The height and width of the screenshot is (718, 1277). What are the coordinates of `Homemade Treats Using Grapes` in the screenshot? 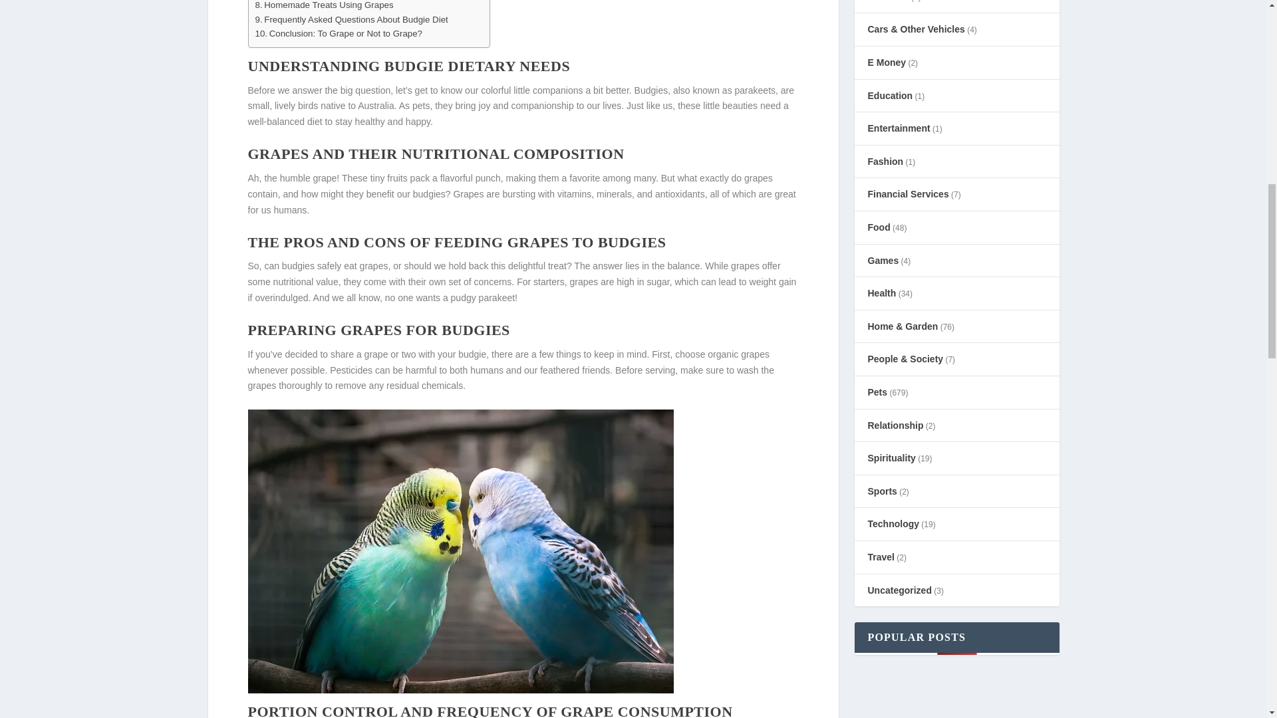 It's located at (325, 6).